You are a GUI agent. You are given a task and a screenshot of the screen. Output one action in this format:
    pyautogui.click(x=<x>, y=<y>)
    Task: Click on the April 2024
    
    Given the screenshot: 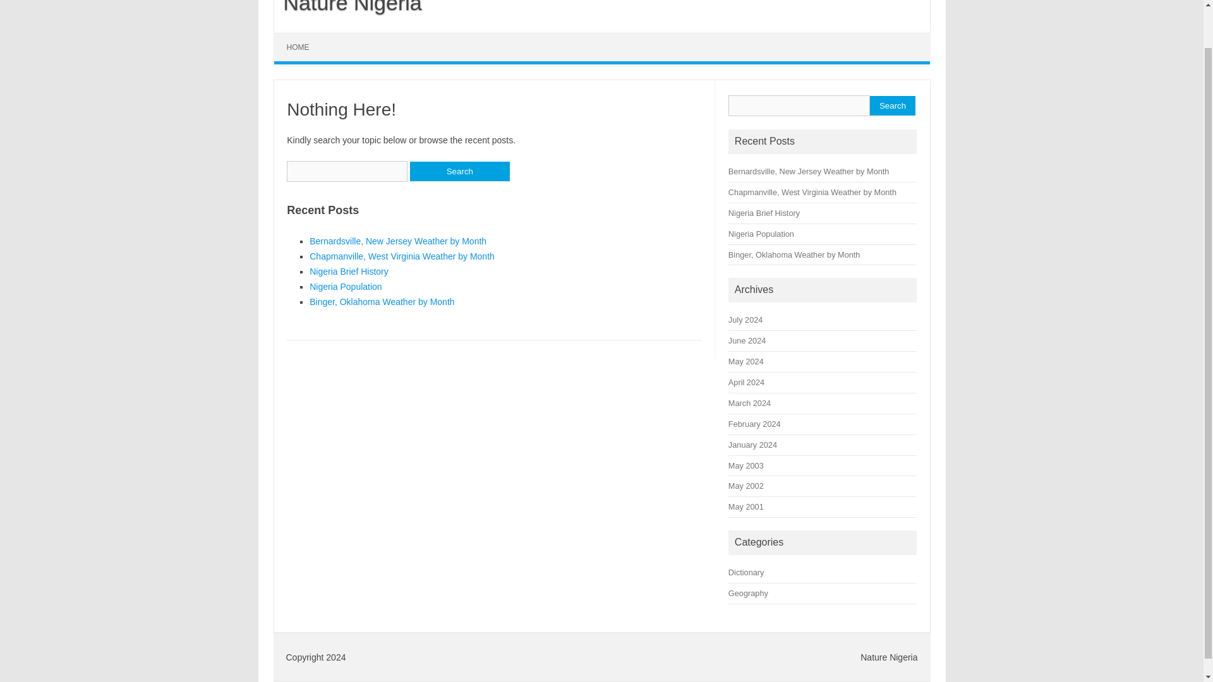 What is the action you would take?
    pyautogui.click(x=746, y=383)
    